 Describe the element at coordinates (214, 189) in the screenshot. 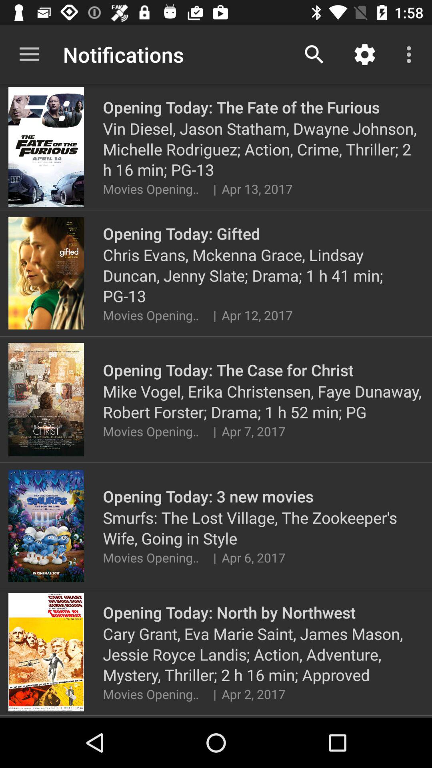

I see `select icon next to movies opening today item` at that location.